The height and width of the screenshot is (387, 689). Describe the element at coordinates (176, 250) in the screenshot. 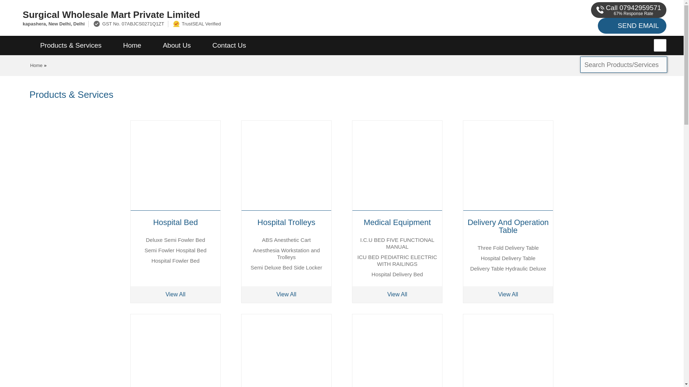

I see `Semi Fowler Hospital Bed` at that location.